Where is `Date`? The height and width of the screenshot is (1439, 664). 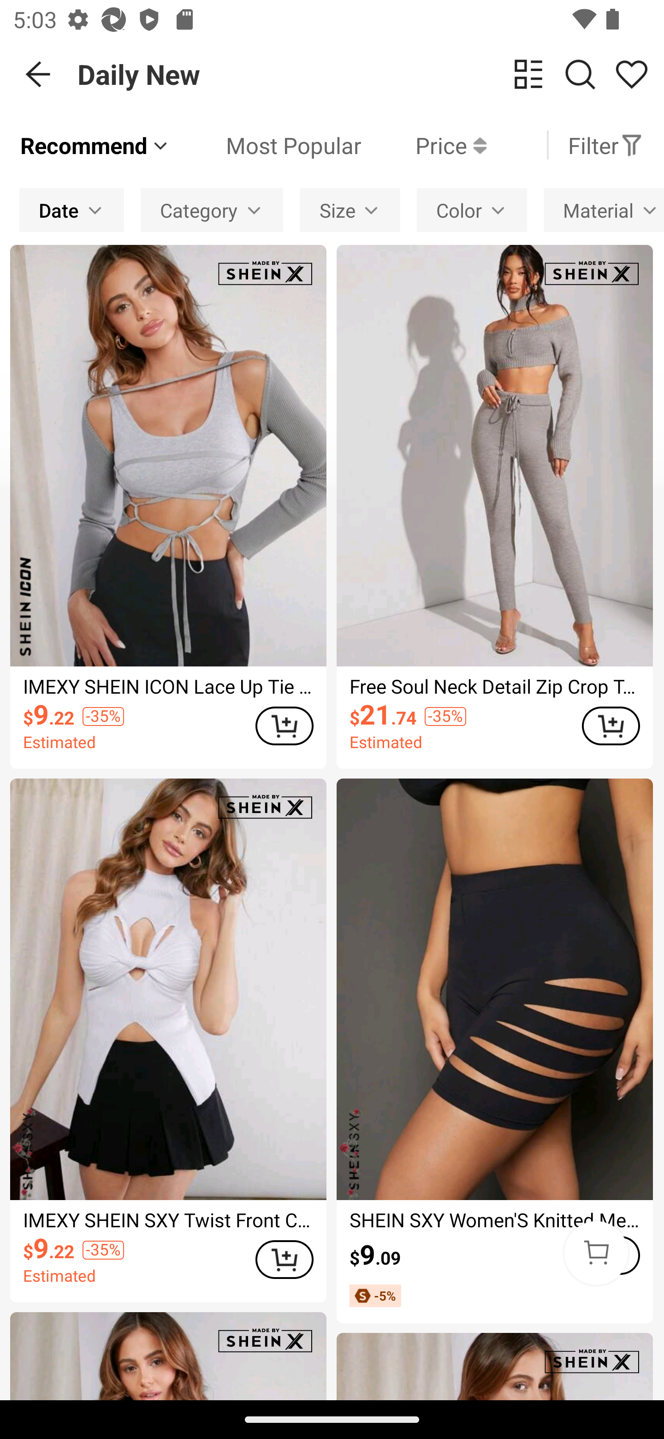 Date is located at coordinates (71, 210).